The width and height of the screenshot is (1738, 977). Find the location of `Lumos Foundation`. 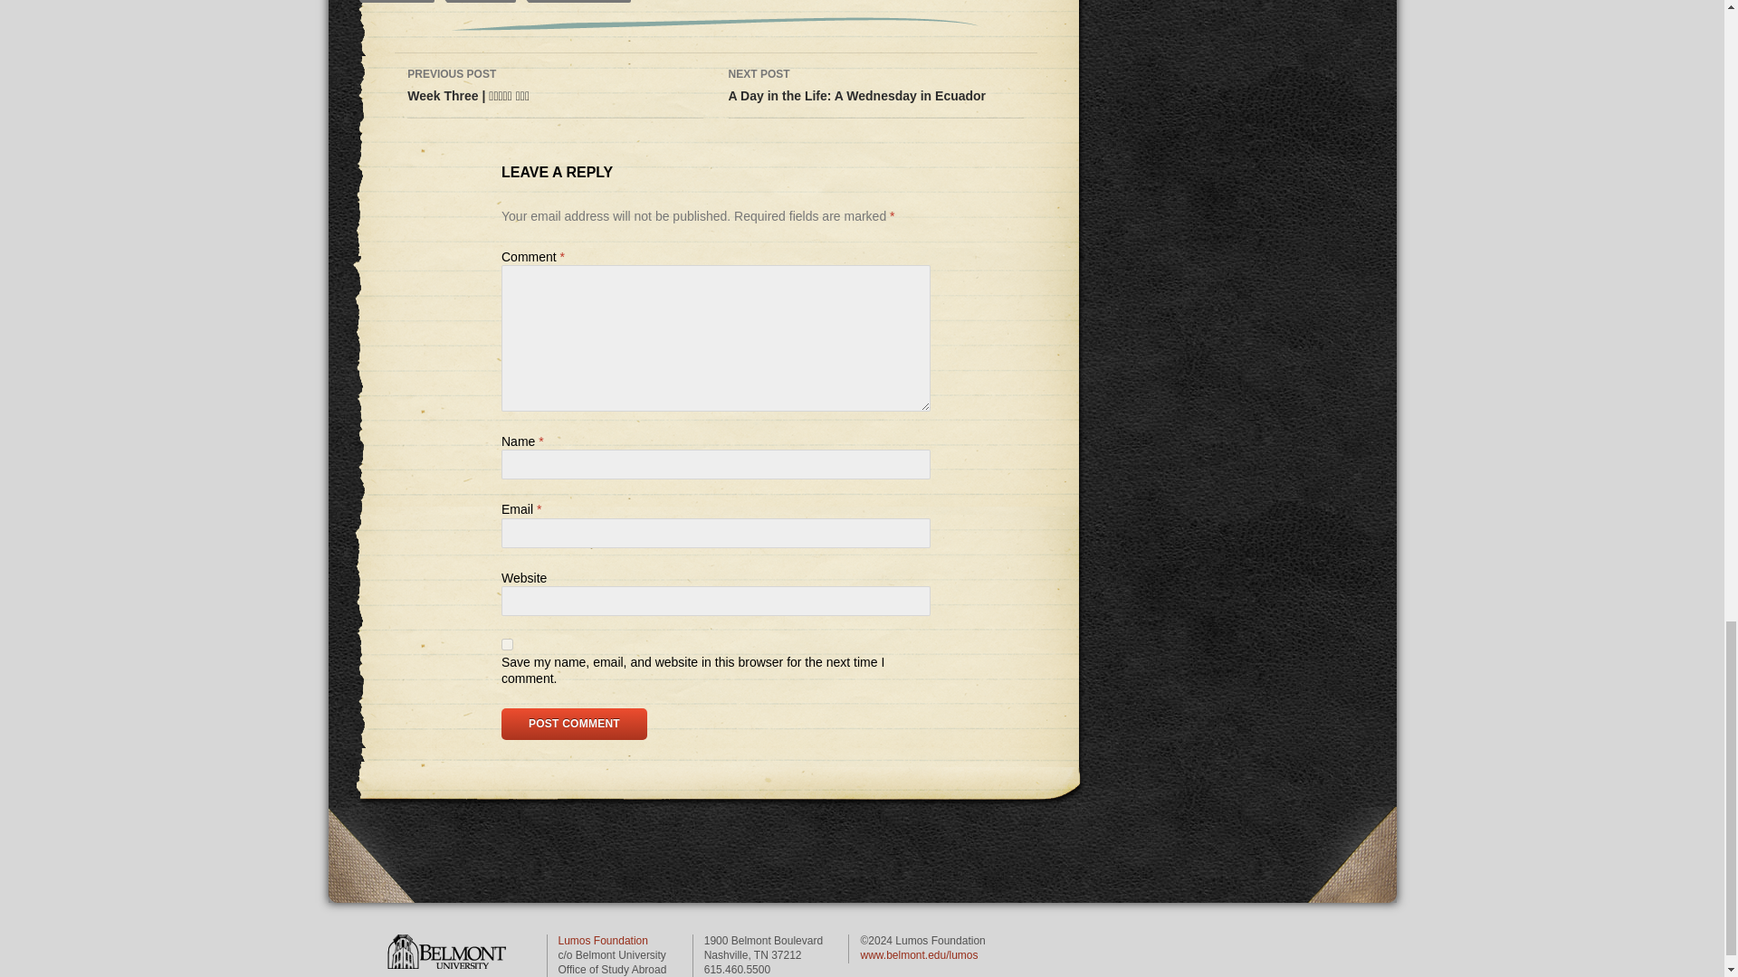

Lumos Foundation is located at coordinates (602, 940).